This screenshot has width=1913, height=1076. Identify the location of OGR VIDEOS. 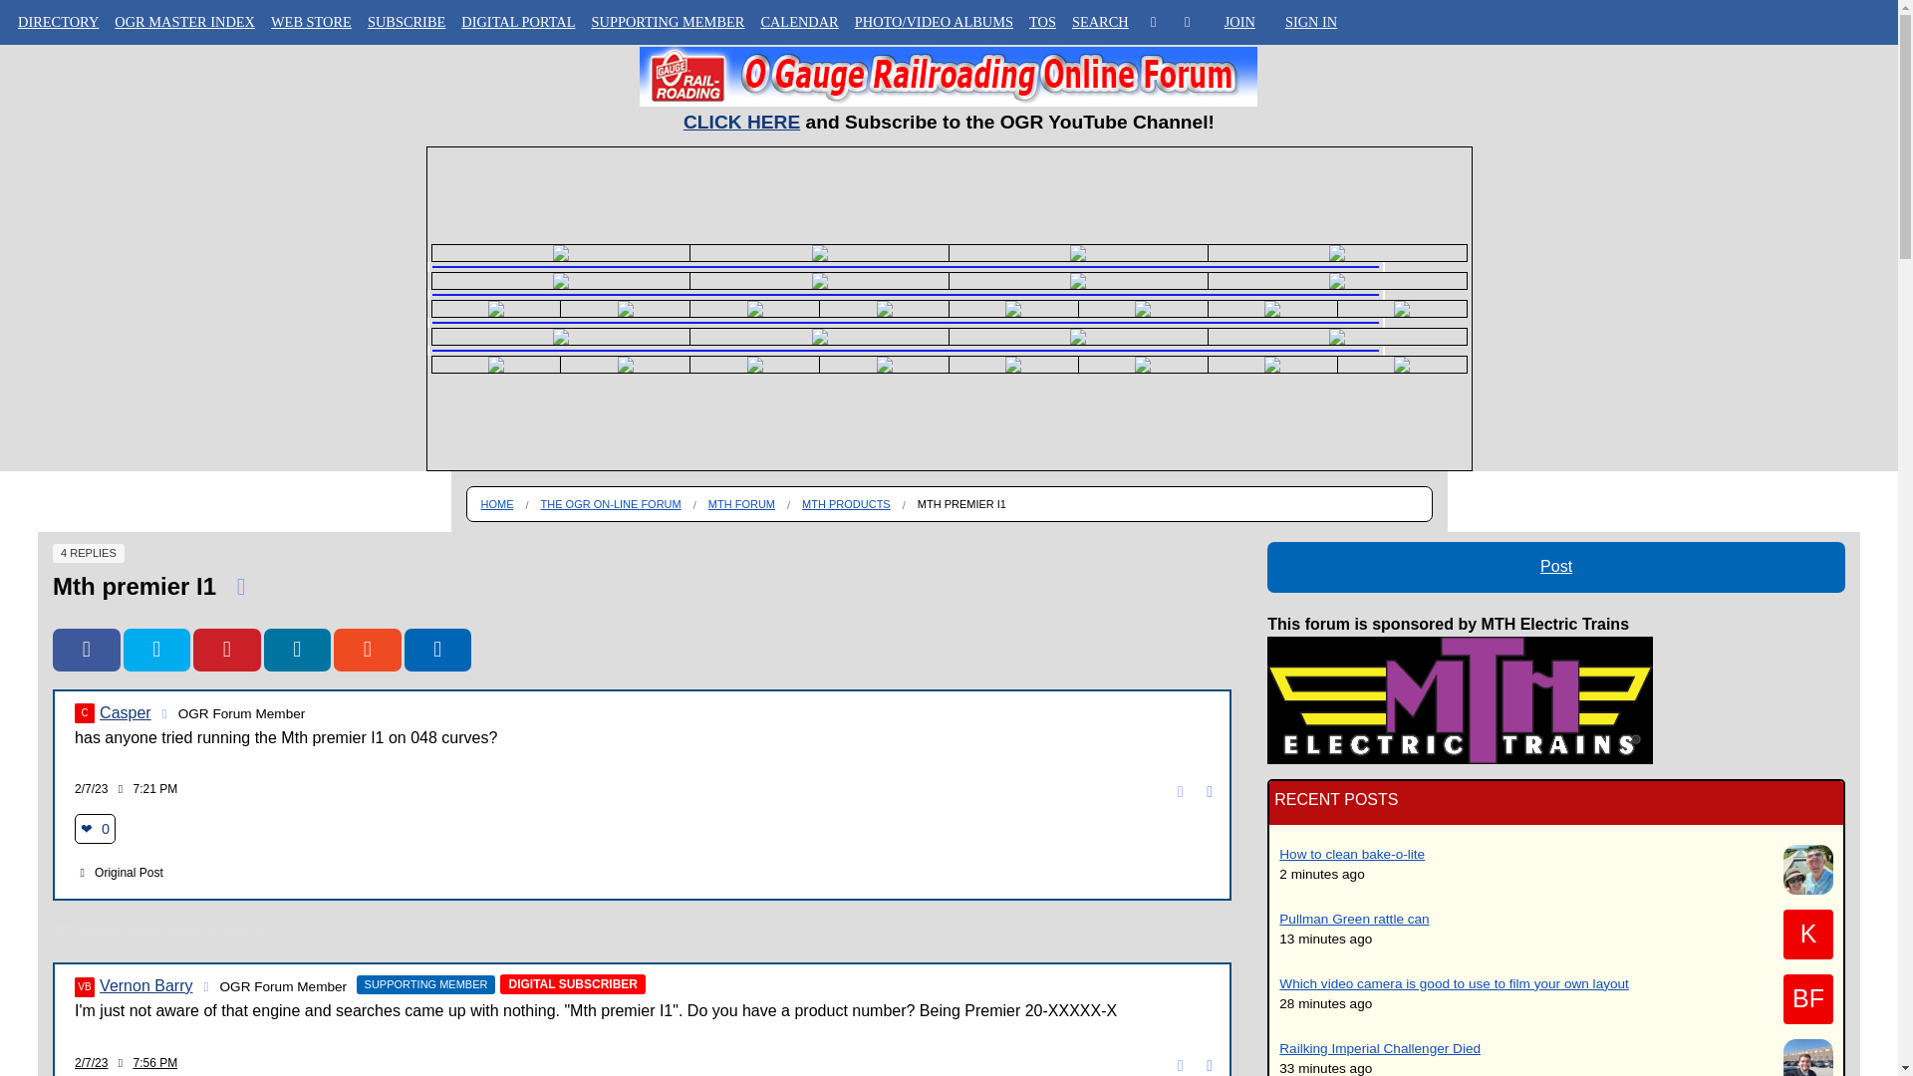
(58, 143).